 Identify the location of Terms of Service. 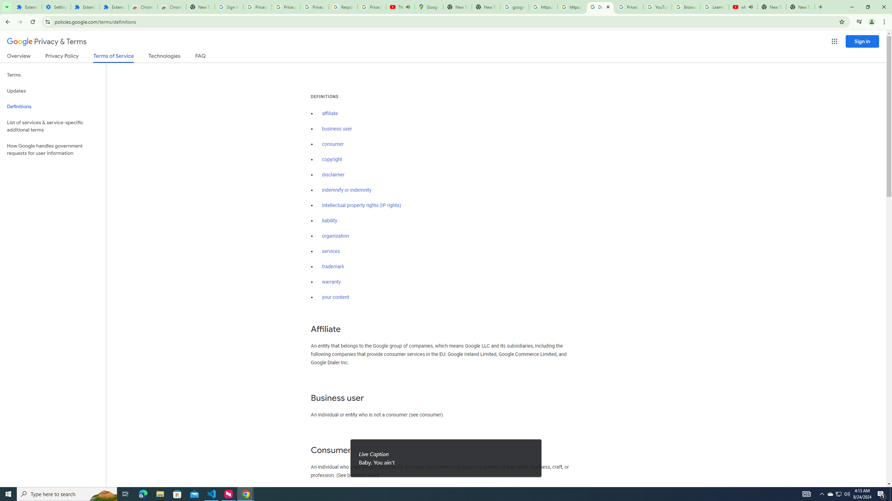
(113, 58).